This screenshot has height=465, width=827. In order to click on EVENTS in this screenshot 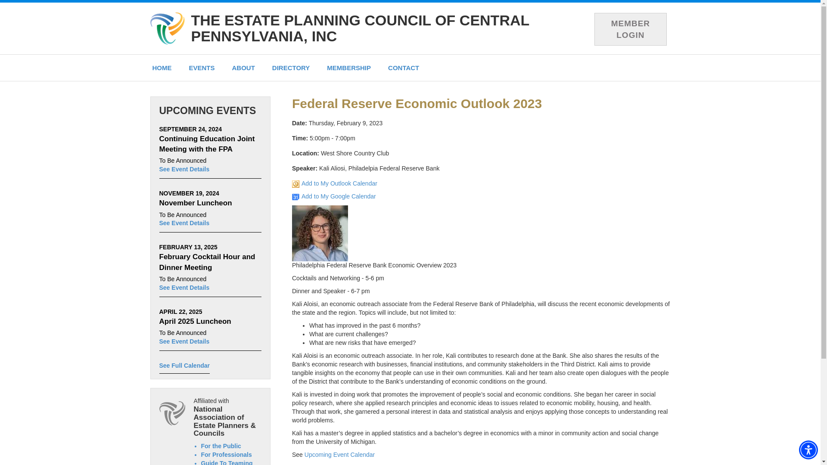, I will do `click(202, 68)`.